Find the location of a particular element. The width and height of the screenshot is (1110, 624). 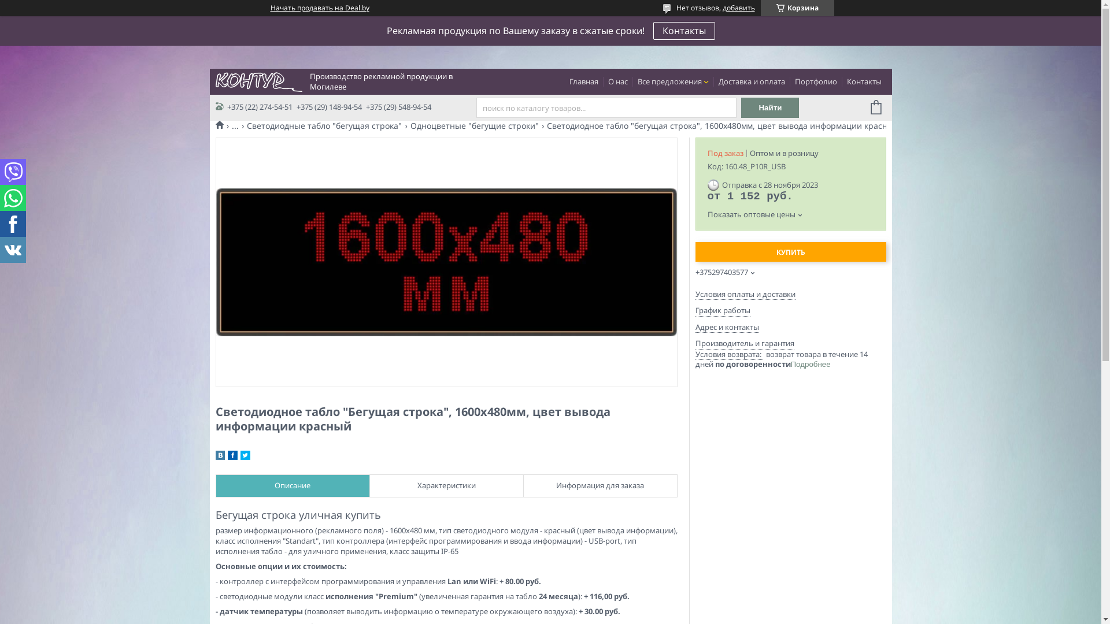

twitter is located at coordinates (245, 457).